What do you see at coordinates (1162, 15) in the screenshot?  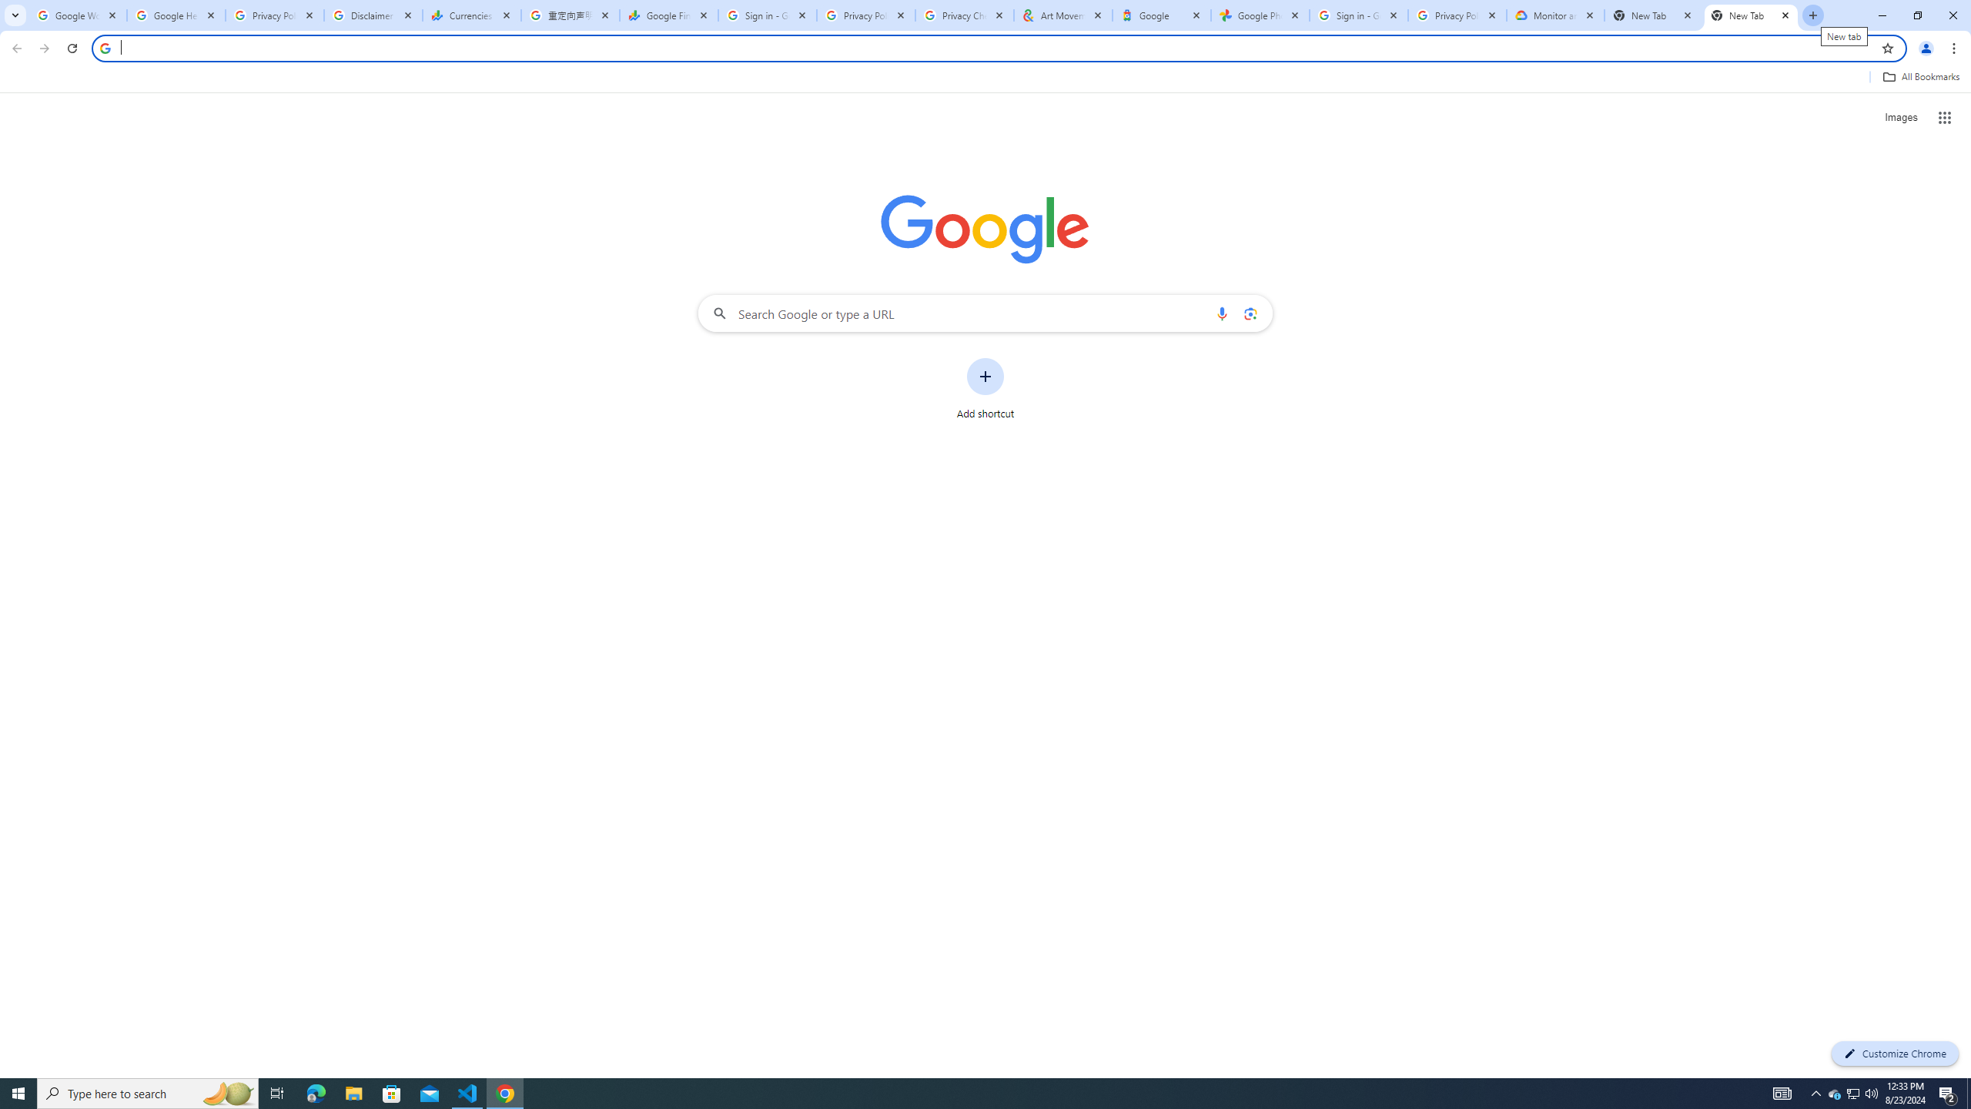 I see `Google` at bounding box center [1162, 15].